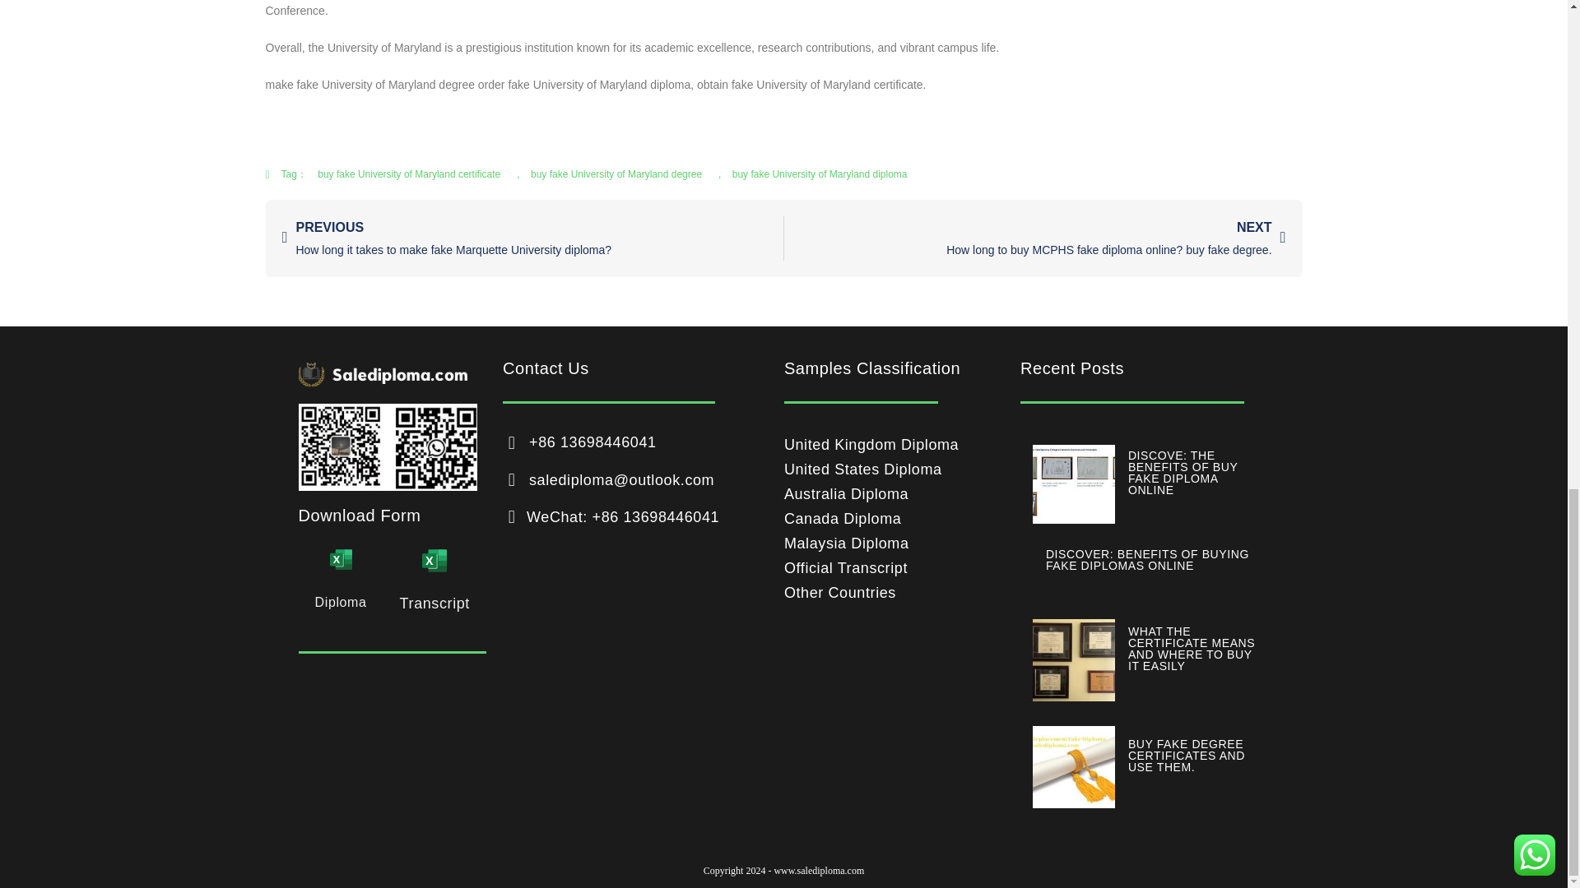  I want to click on What the Certificate Means and Where to Buy It Easily, so click(1074, 659).